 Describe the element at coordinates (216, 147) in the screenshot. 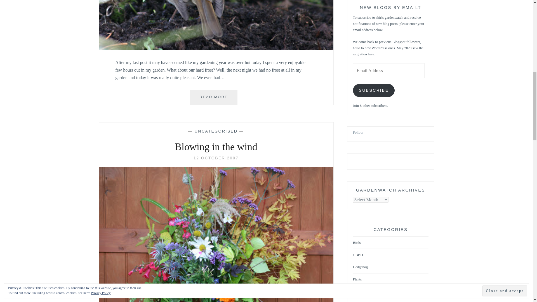

I see `Blowing in the wind` at that location.